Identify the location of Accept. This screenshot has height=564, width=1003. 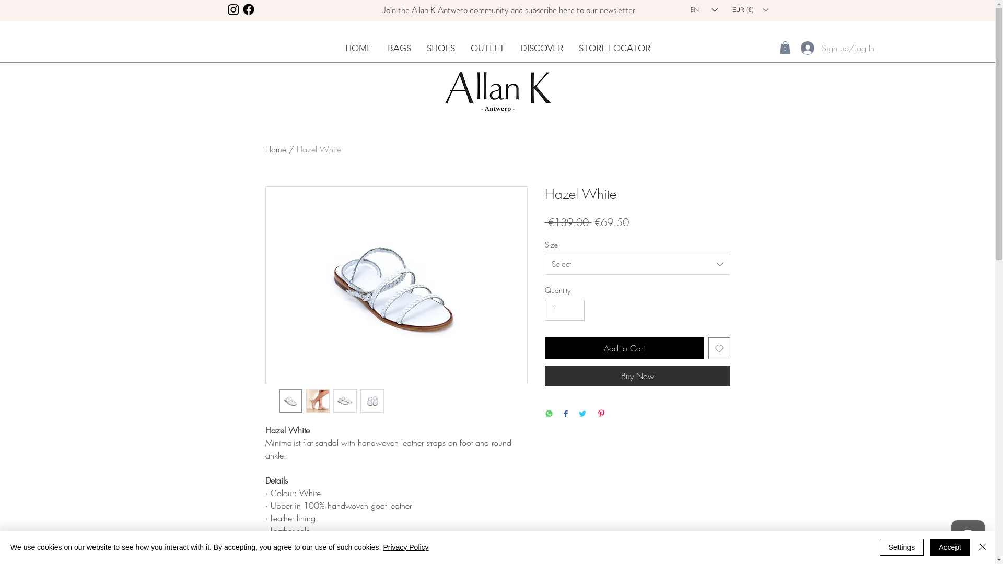
(950, 547).